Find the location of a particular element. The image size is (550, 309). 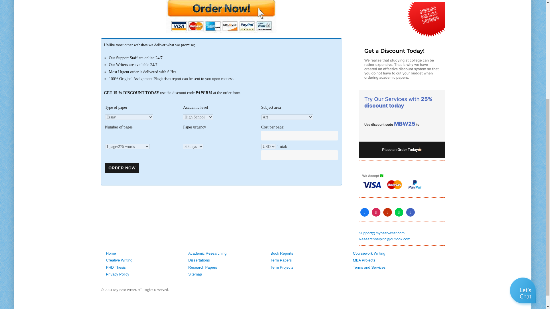

Order Now is located at coordinates (122, 168).